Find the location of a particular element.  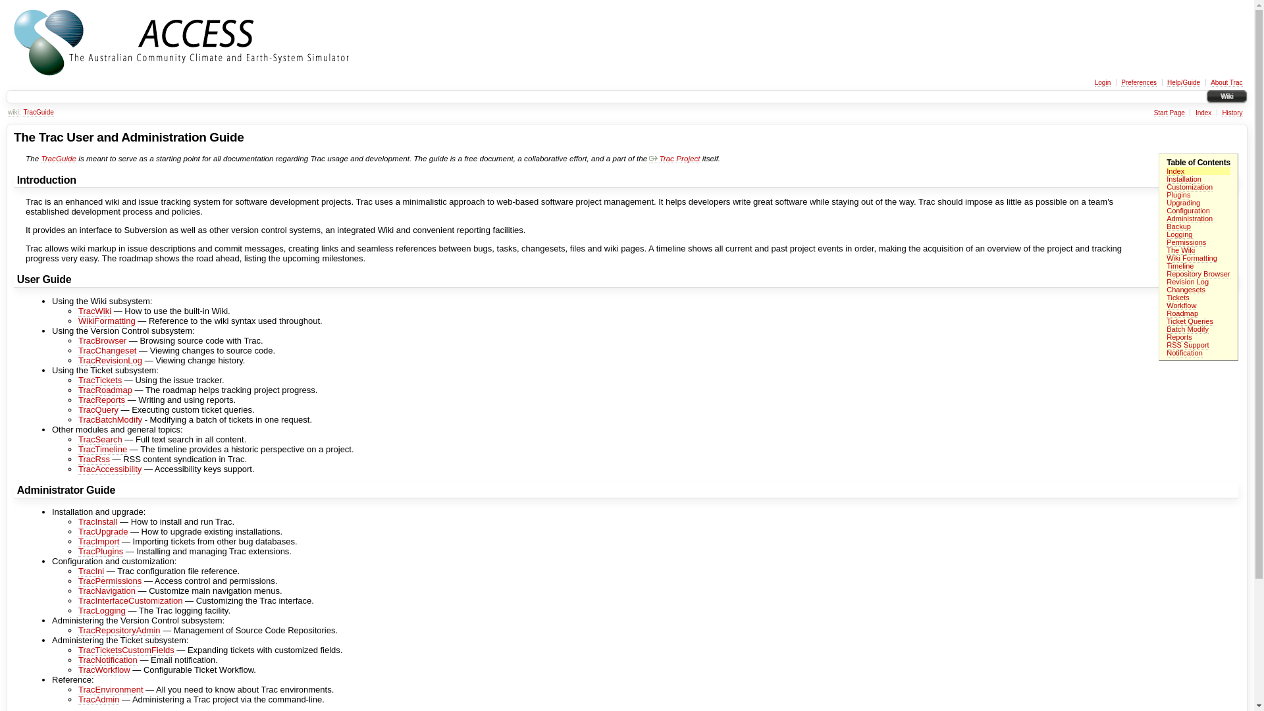

TracNotification is located at coordinates (108, 660).